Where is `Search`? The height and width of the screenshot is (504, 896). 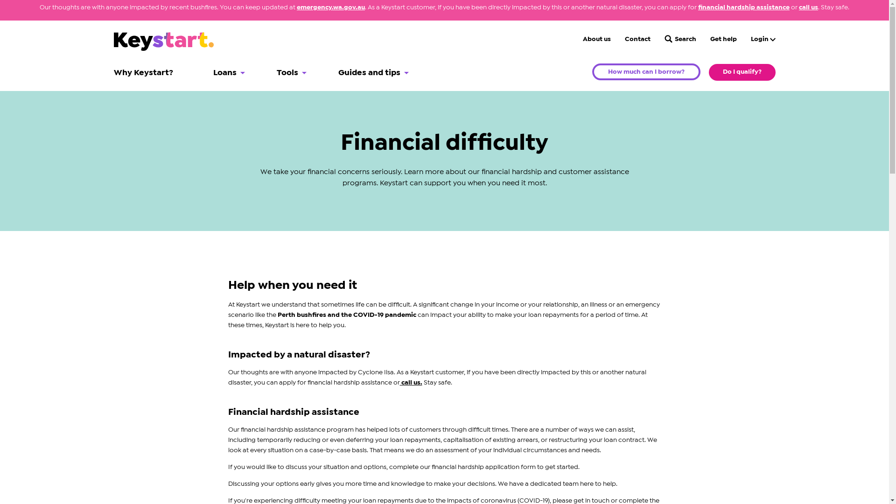 Search is located at coordinates (680, 39).